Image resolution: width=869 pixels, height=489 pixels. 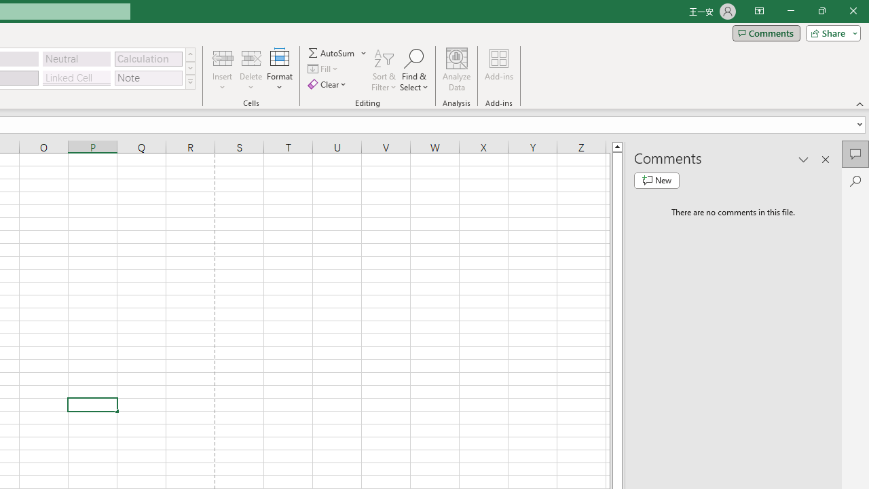 What do you see at coordinates (190, 81) in the screenshot?
I see `Cell Styles` at bounding box center [190, 81].